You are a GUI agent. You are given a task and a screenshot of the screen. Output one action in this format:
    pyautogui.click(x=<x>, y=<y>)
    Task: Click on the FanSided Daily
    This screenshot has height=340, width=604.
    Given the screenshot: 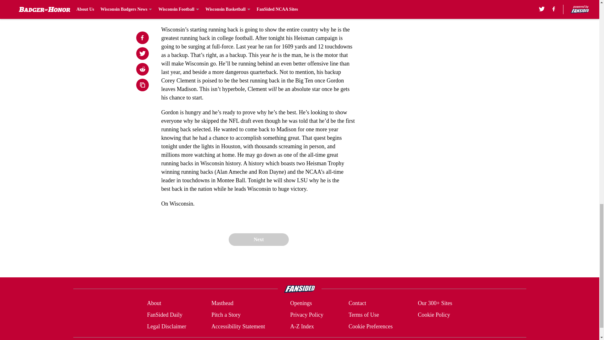 What is the action you would take?
    pyautogui.click(x=164, y=315)
    